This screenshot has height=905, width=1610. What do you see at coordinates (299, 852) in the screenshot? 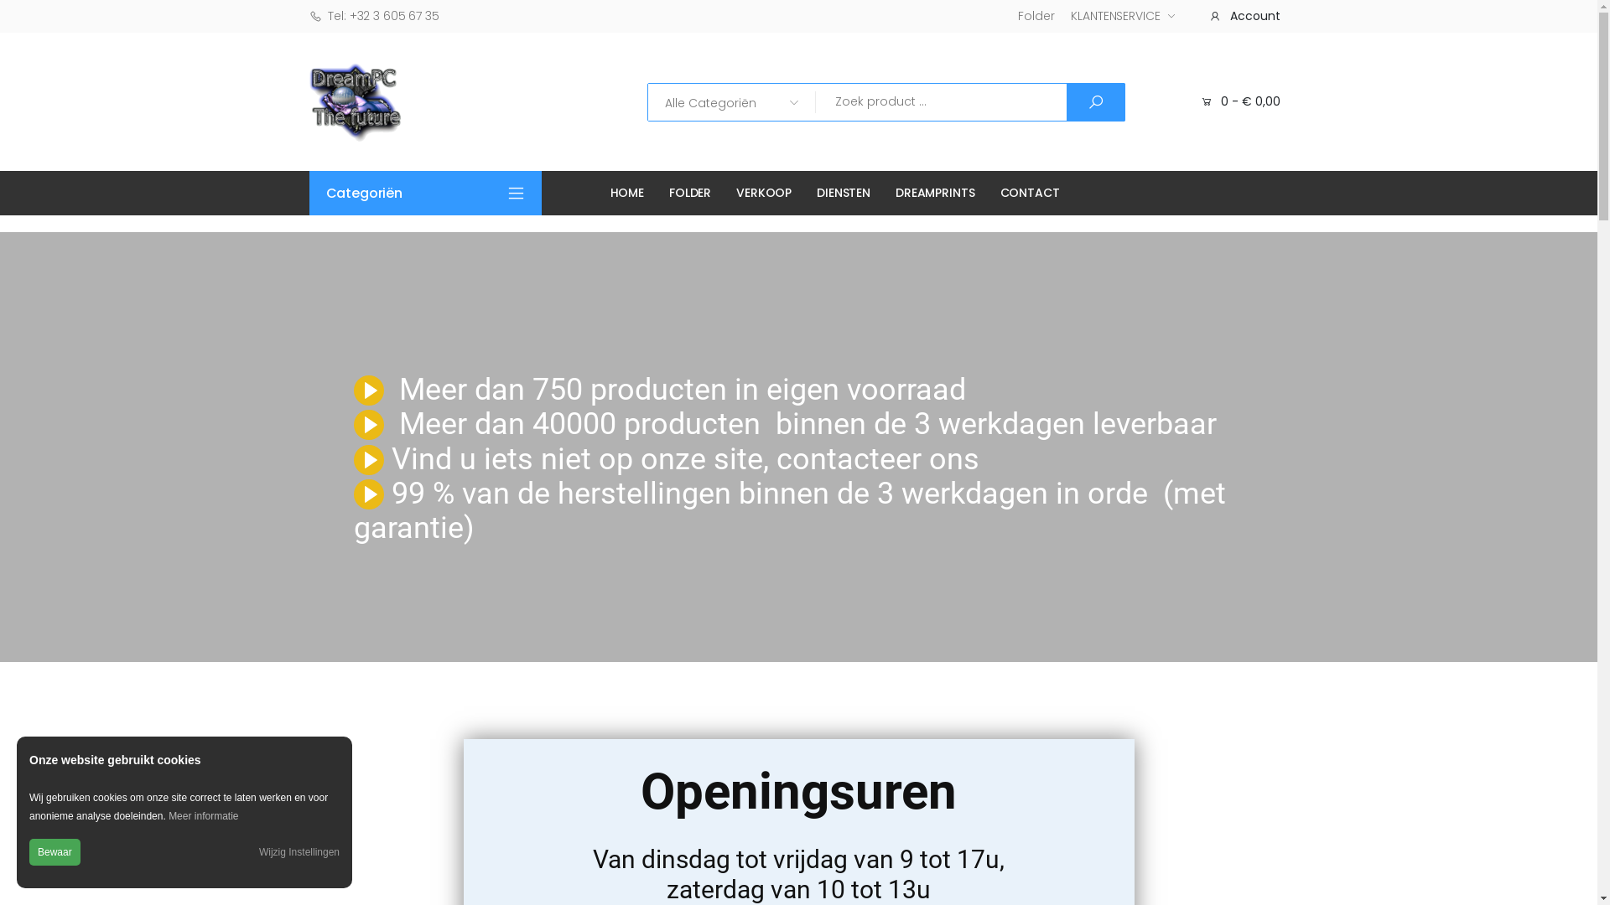
I see `Wijzig Instellingen` at bounding box center [299, 852].